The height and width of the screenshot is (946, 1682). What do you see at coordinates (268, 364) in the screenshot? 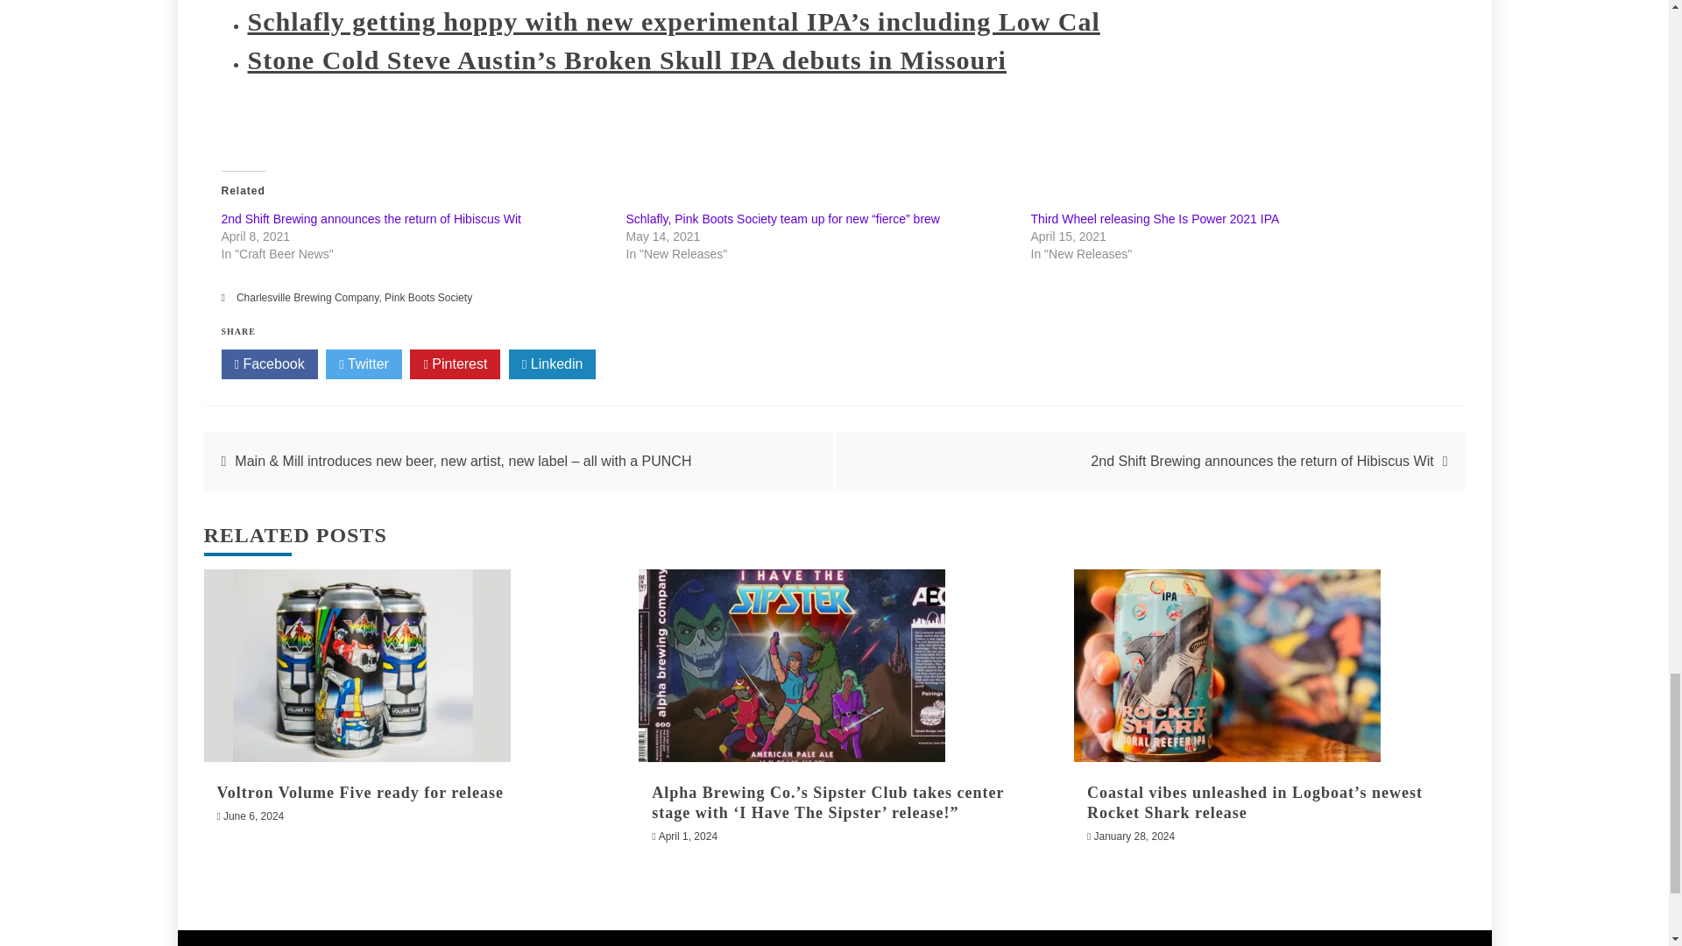
I see `Facebook` at bounding box center [268, 364].